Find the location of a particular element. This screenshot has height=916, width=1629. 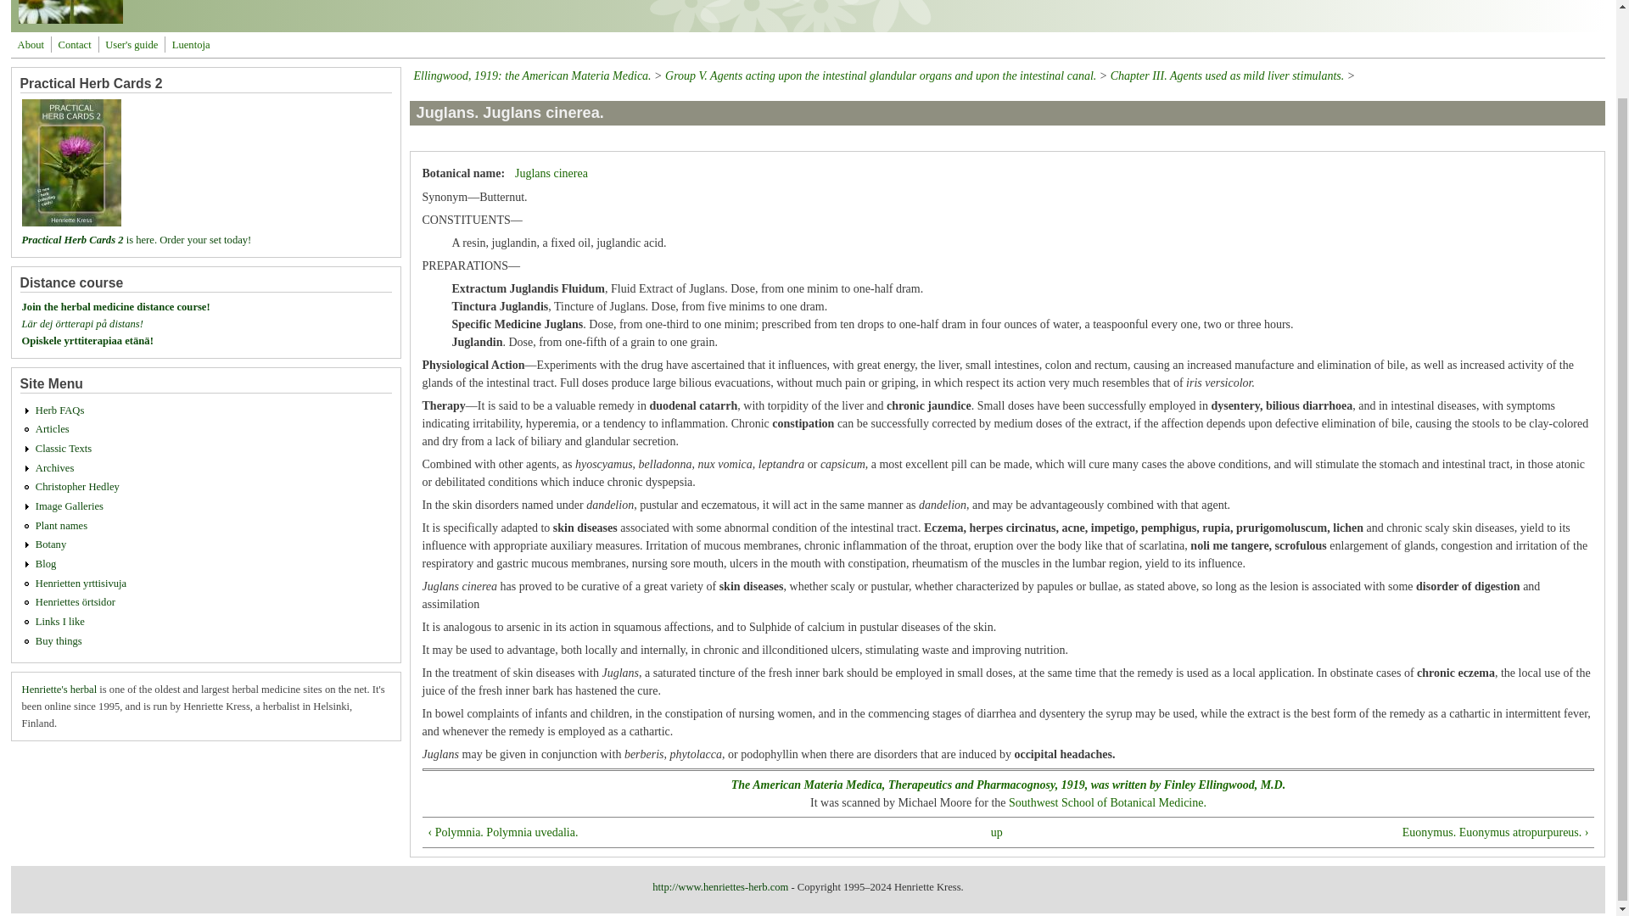

Botanical keys with photos by Jan De Langhe. is located at coordinates (51, 545).